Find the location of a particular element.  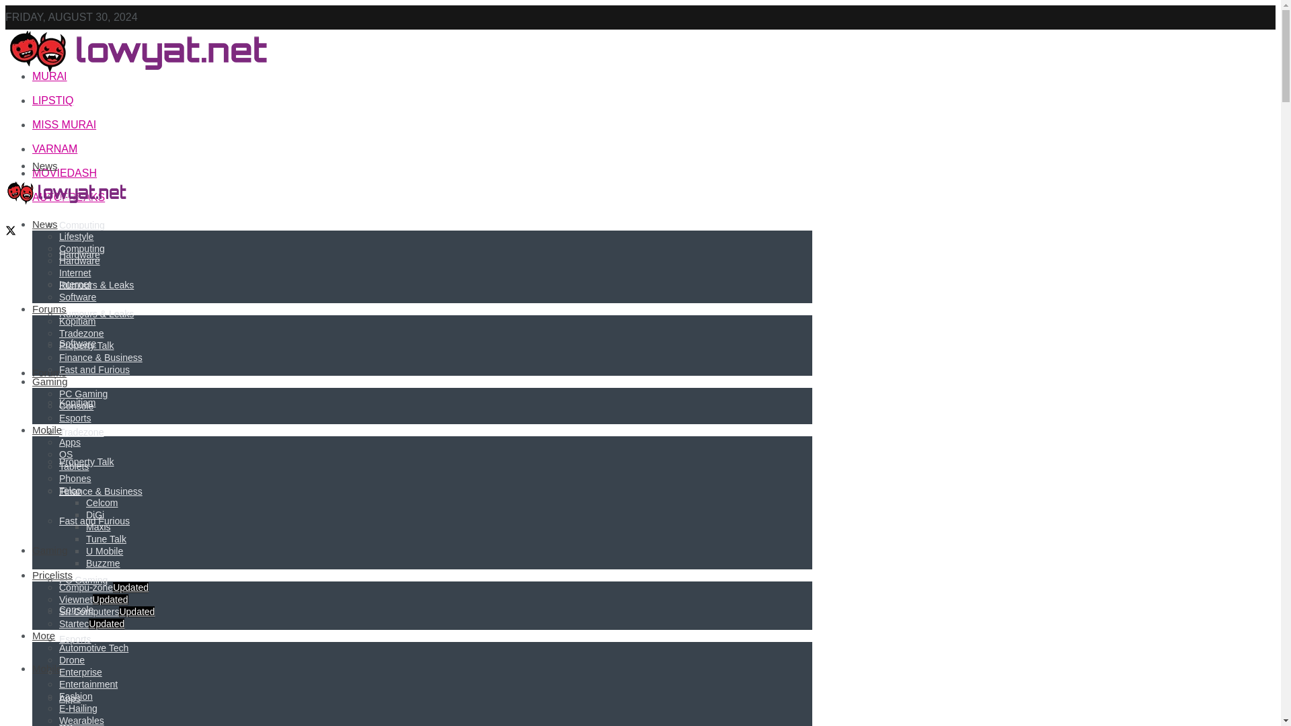

Apps is located at coordinates (70, 698).